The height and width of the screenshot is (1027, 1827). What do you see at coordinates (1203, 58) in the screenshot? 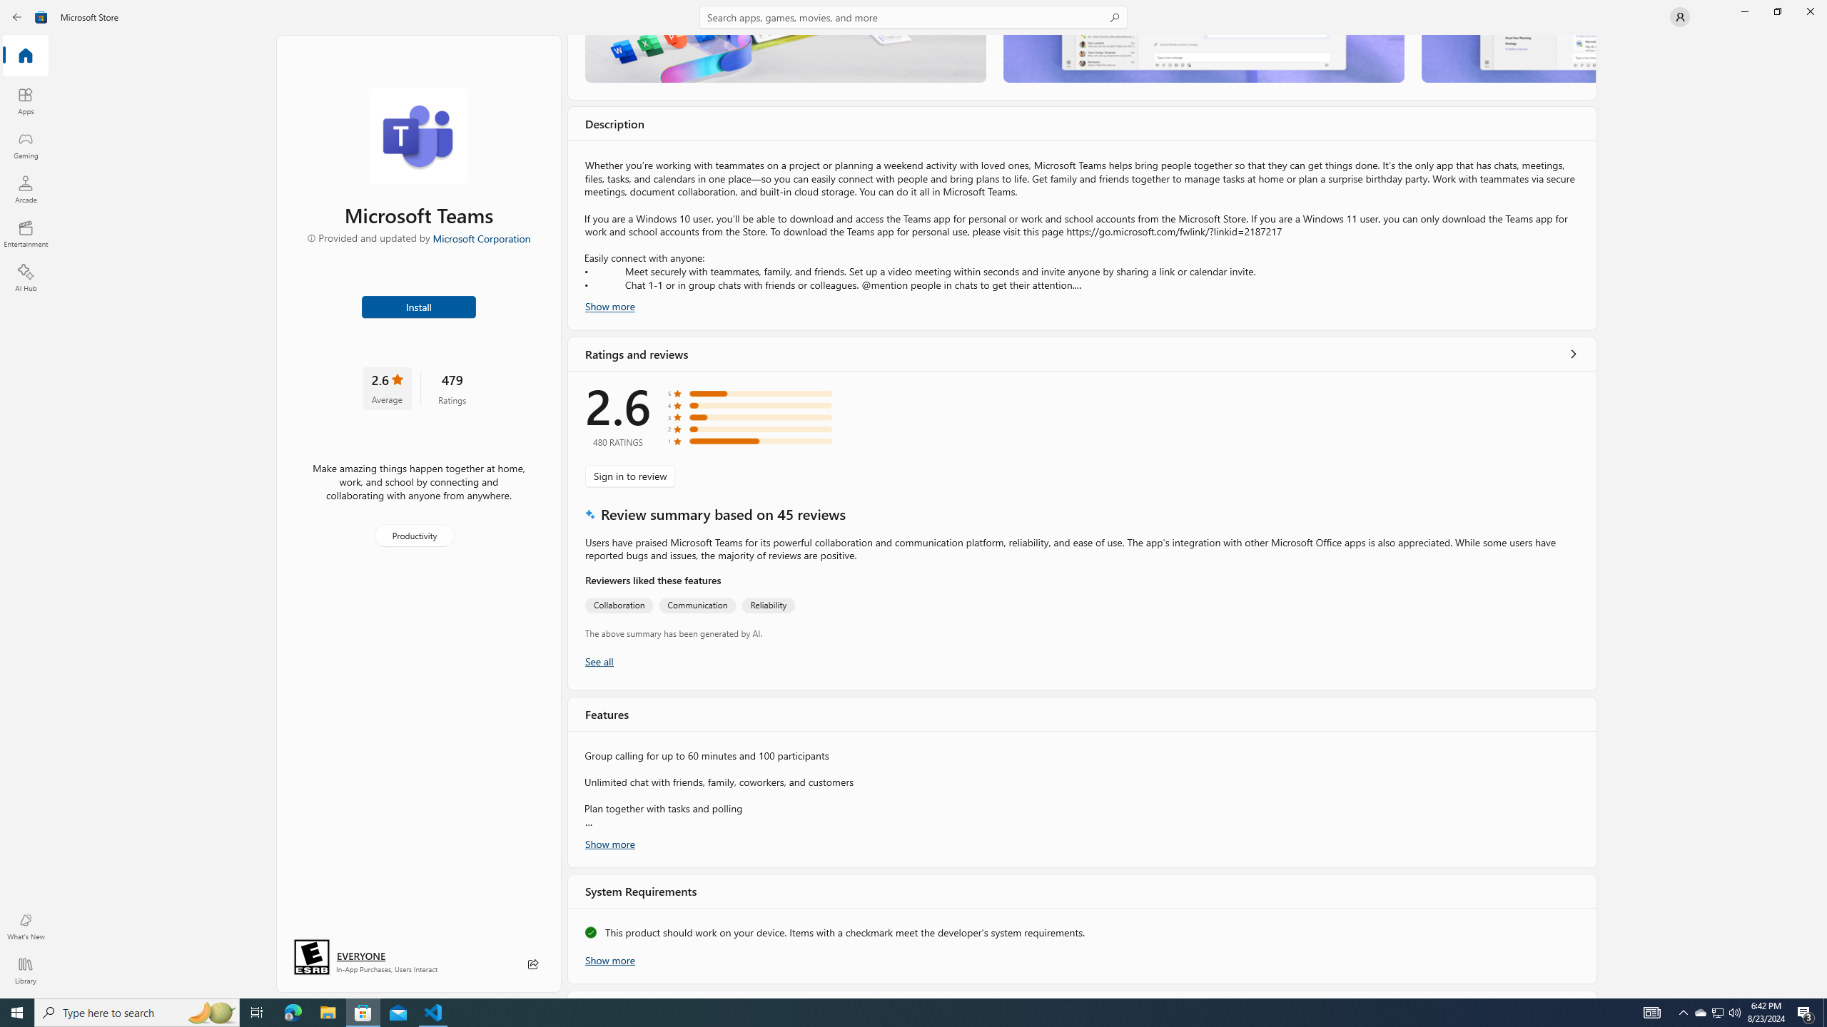
I see `Screenshot 2` at bounding box center [1203, 58].